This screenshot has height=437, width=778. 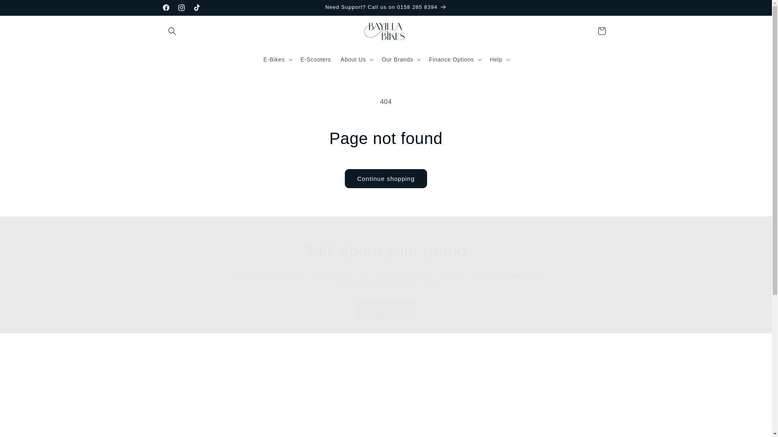 What do you see at coordinates (196, 7) in the screenshot?
I see `TikTok` at bounding box center [196, 7].